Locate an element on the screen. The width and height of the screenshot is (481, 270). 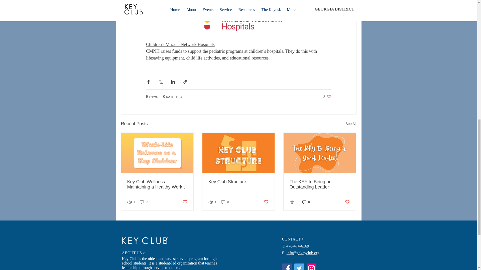
See All is located at coordinates (327, 96).